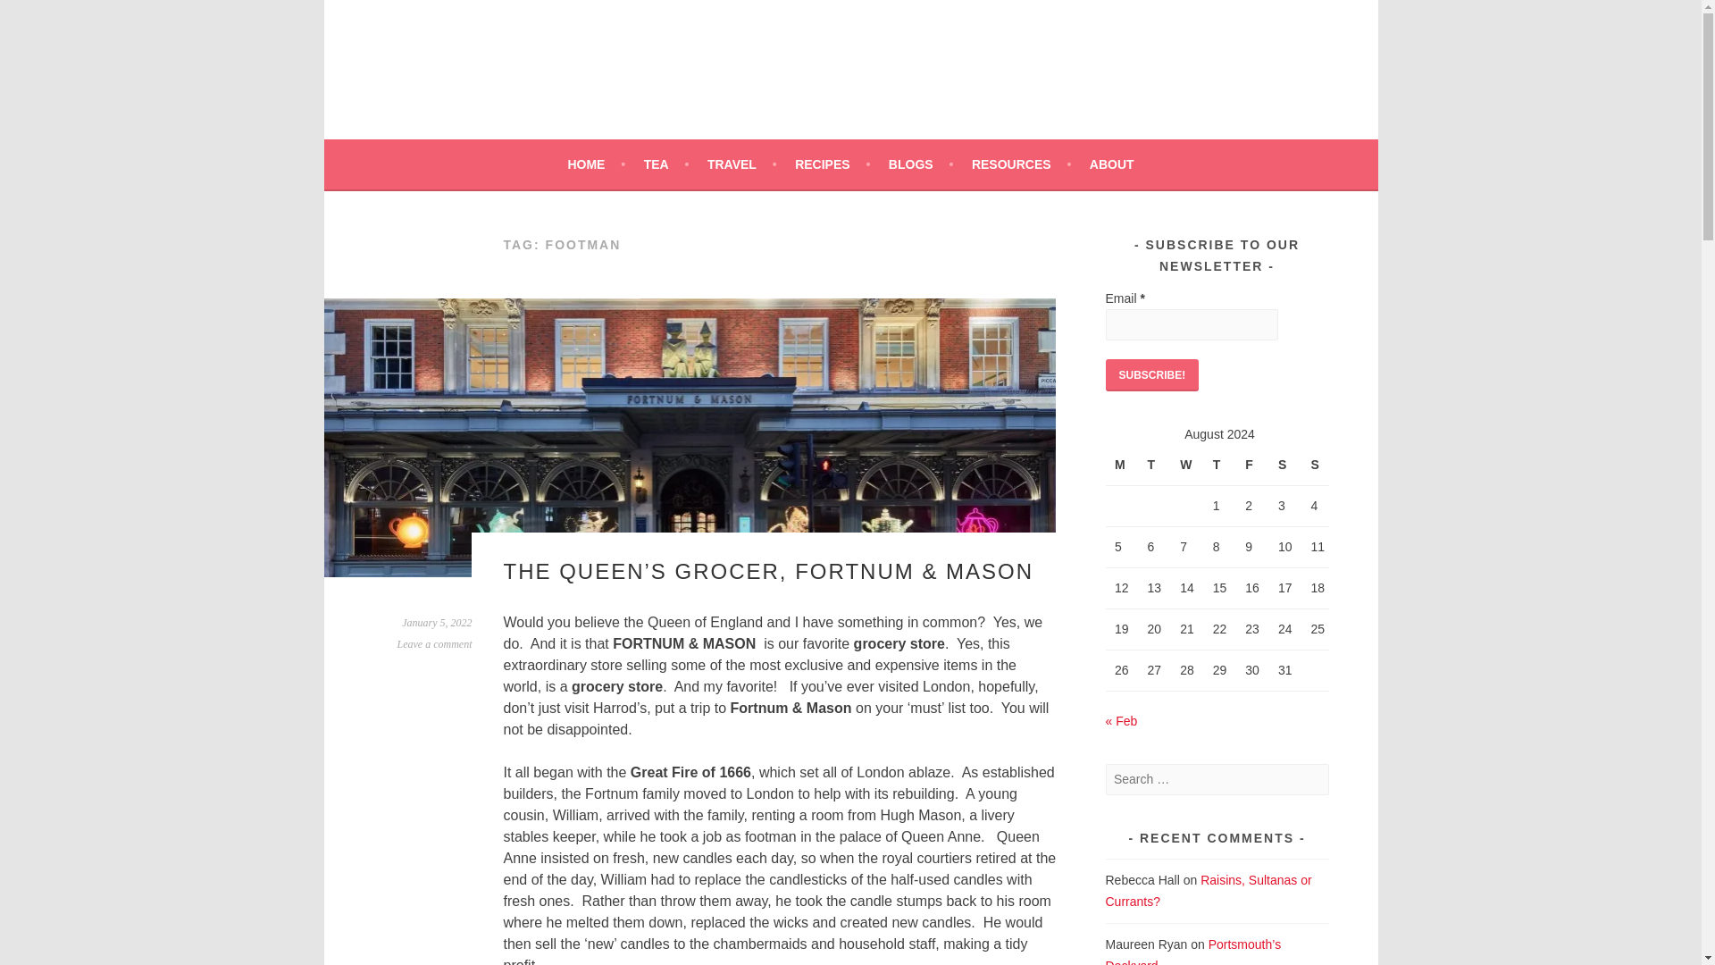  I want to click on TEA, so click(666, 164).